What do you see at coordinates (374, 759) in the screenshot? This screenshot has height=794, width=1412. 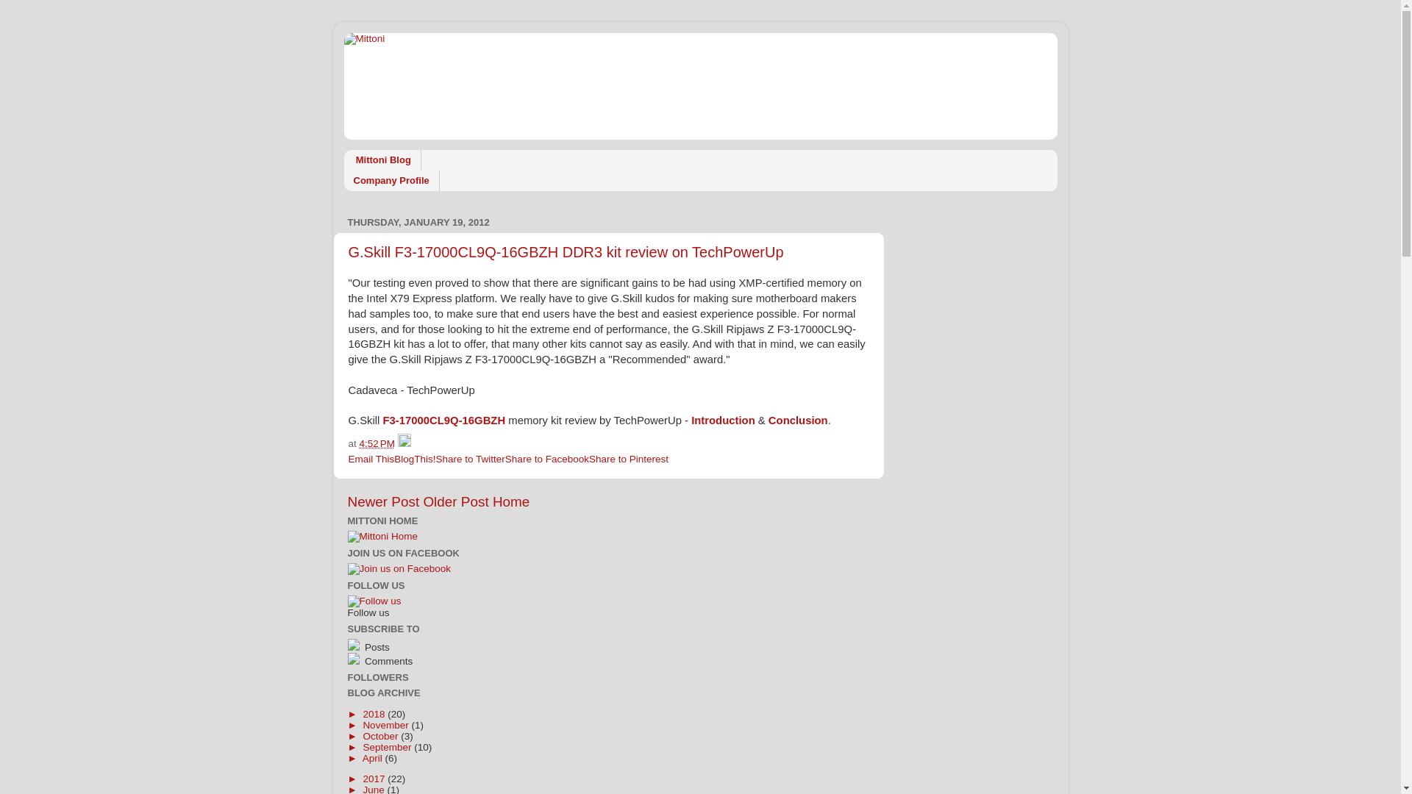 I see `April` at bounding box center [374, 759].